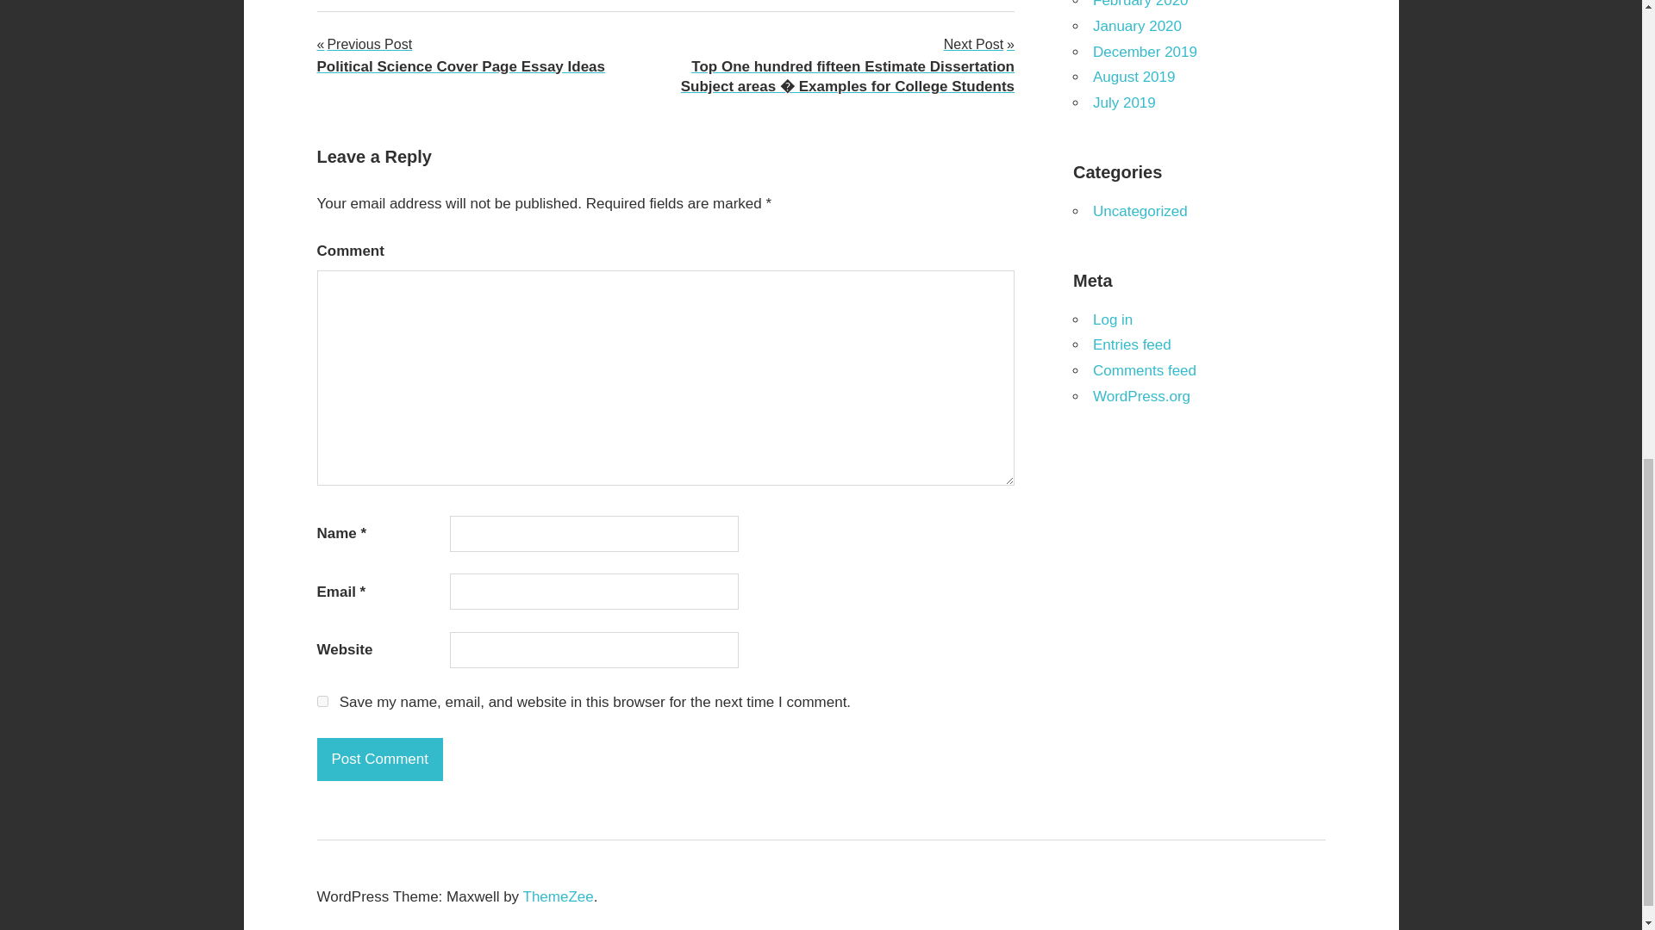  I want to click on Comments feed, so click(1112, 319).